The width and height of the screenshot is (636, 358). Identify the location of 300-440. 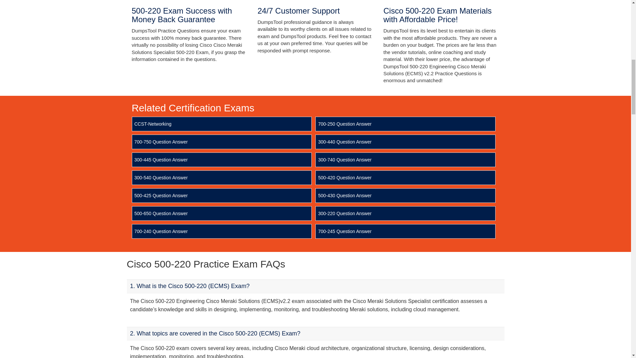
(344, 142).